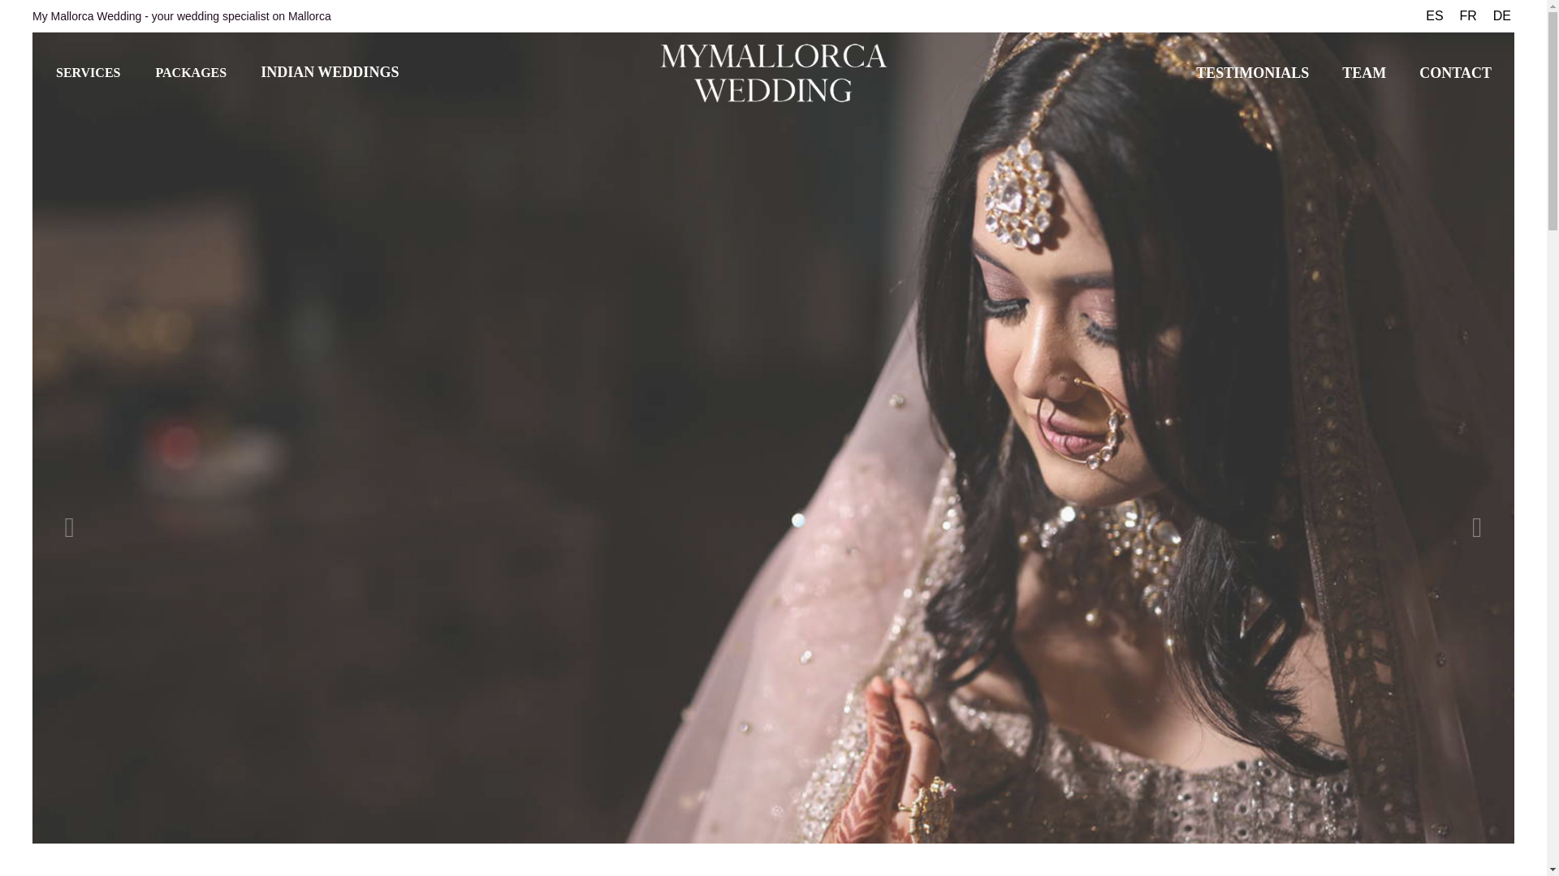 This screenshot has width=1559, height=876. I want to click on INDIAN WEDDINGS, so click(330, 71).